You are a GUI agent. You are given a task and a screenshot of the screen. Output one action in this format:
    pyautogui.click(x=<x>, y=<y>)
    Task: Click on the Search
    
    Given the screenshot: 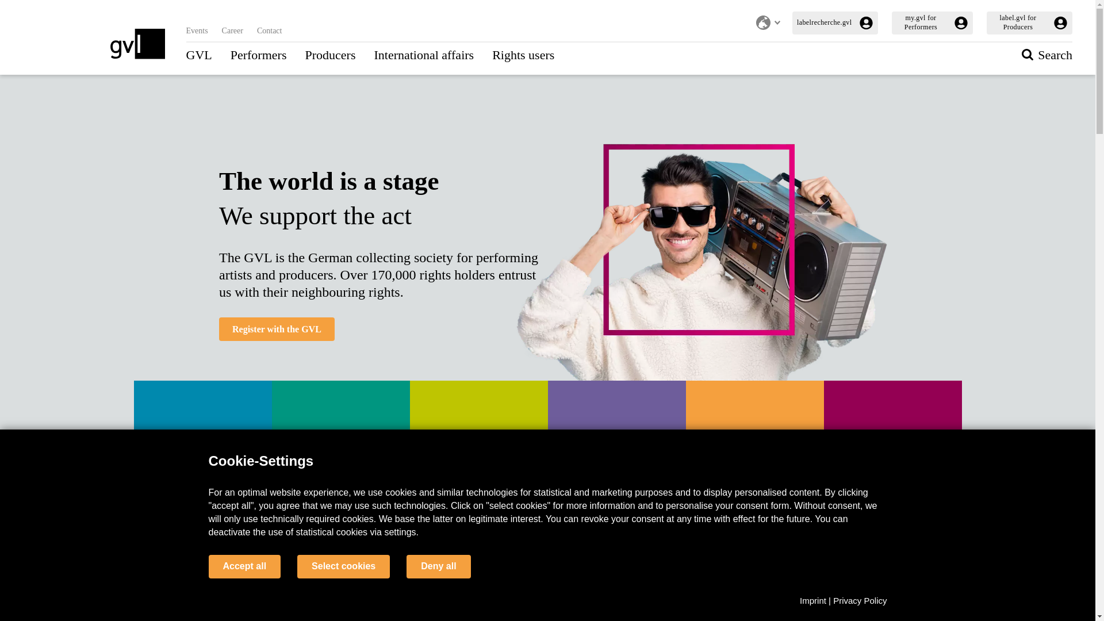 What is the action you would take?
    pyautogui.click(x=1046, y=55)
    